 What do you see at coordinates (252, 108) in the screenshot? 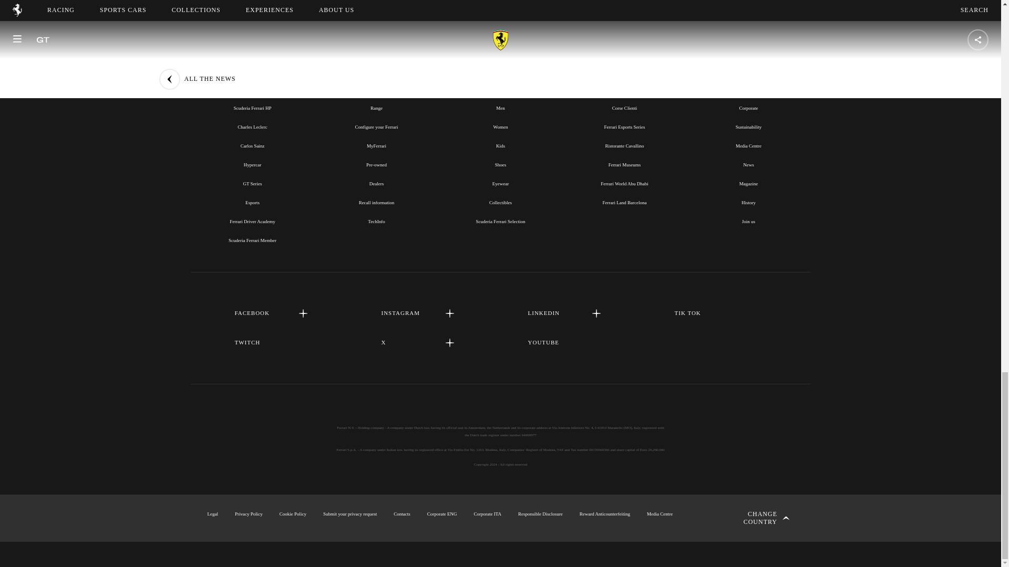
I see `Scuderia Ferrari HP` at bounding box center [252, 108].